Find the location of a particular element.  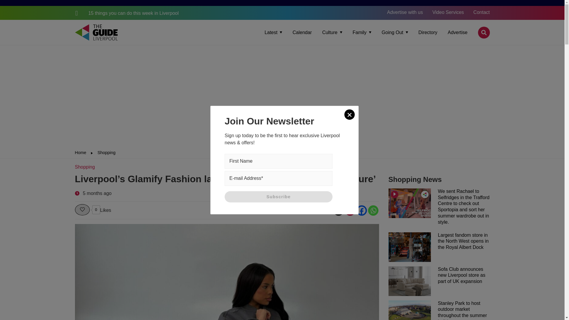

Contact is located at coordinates (481, 12).